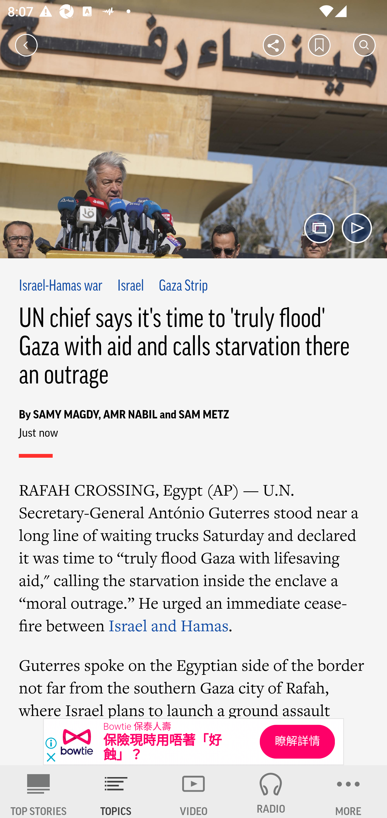  I want to click on MORE, so click(348, 792).